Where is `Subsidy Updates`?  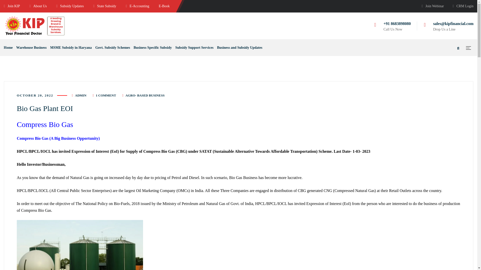
Subsidy Updates is located at coordinates (70, 6).